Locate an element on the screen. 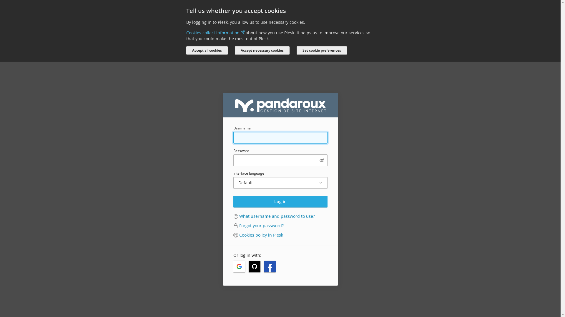 The width and height of the screenshot is (565, 317). Set cookie preferences is located at coordinates (322, 50).